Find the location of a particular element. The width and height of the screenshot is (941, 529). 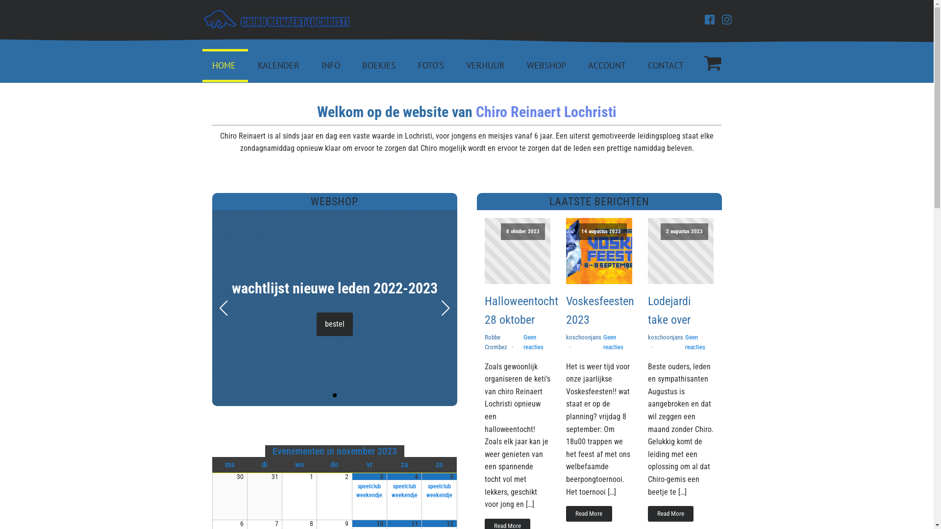

speelclub weekendje is located at coordinates (439, 491).